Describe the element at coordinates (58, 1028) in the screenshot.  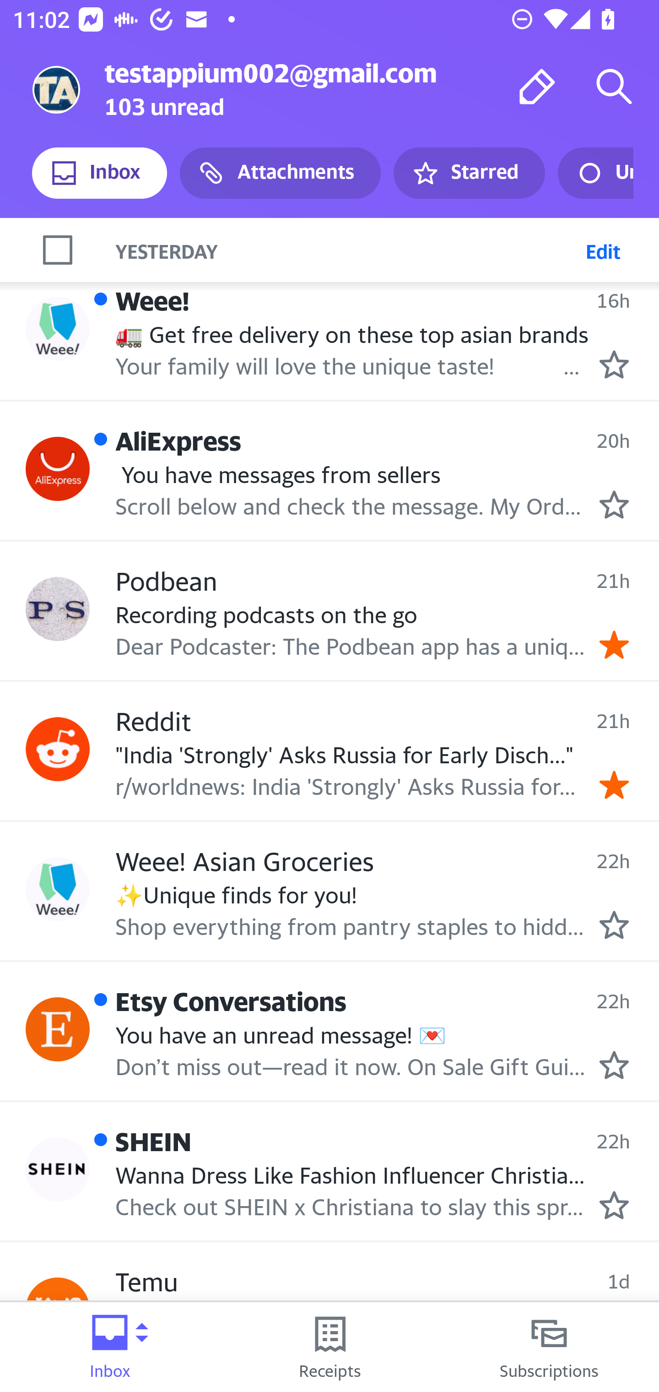
I see `Profile
Etsy Conversations` at that location.